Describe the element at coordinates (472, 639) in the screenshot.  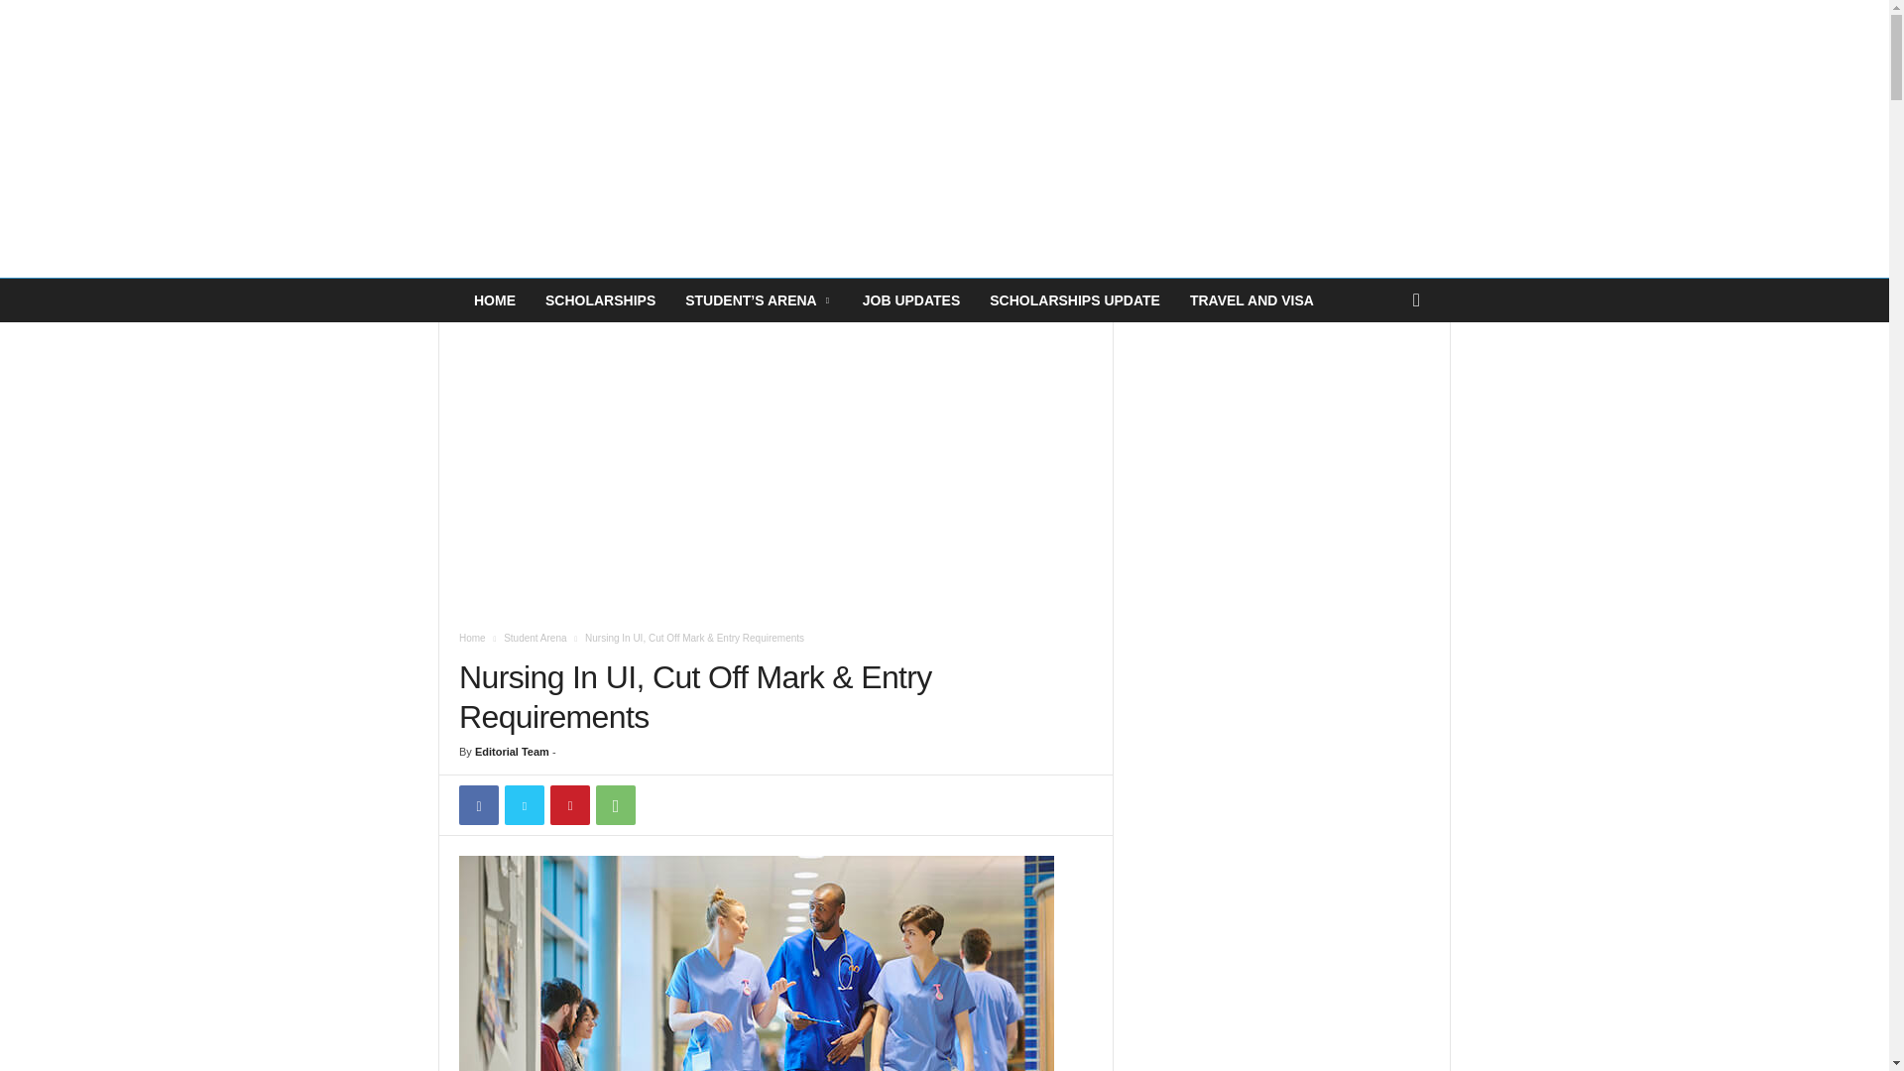
I see `Home` at that location.